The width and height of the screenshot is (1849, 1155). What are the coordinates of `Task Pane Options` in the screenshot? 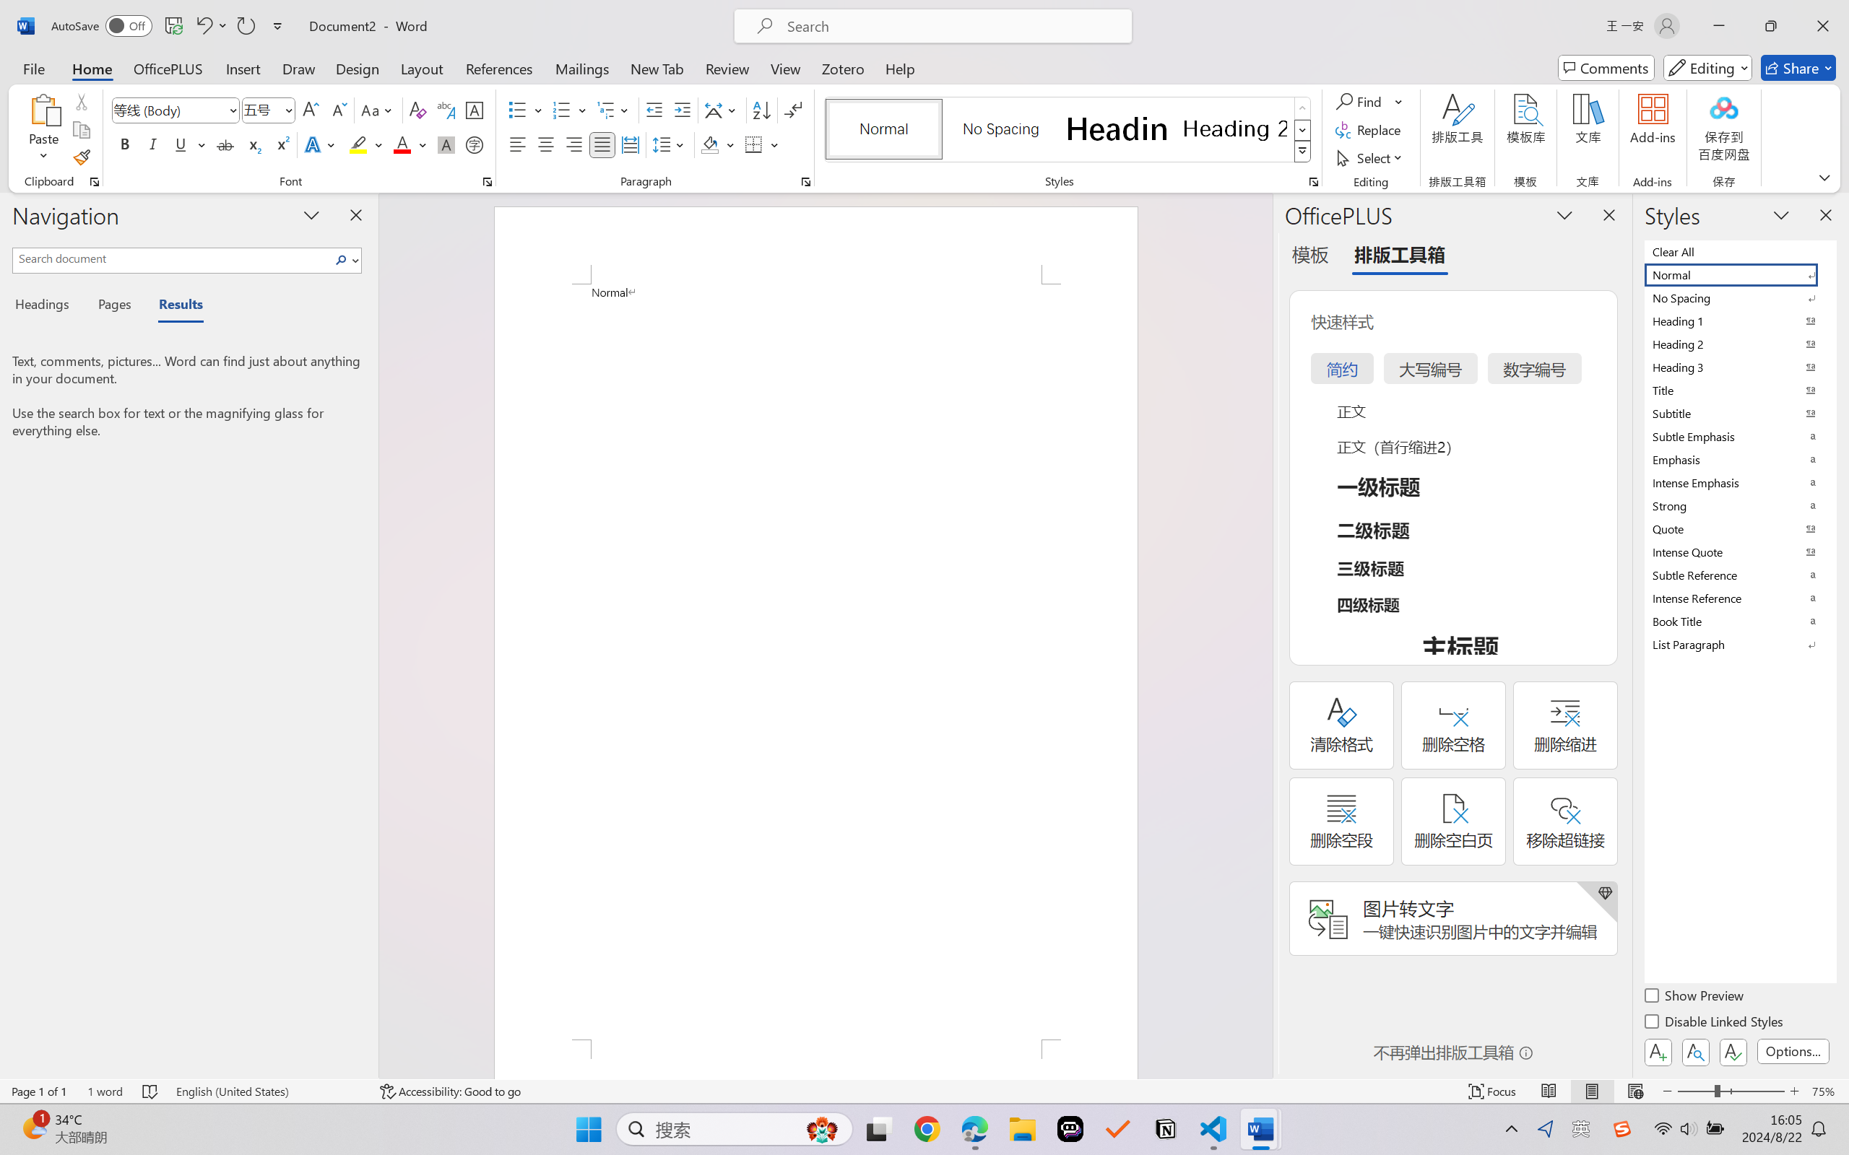 It's located at (1564, 214).